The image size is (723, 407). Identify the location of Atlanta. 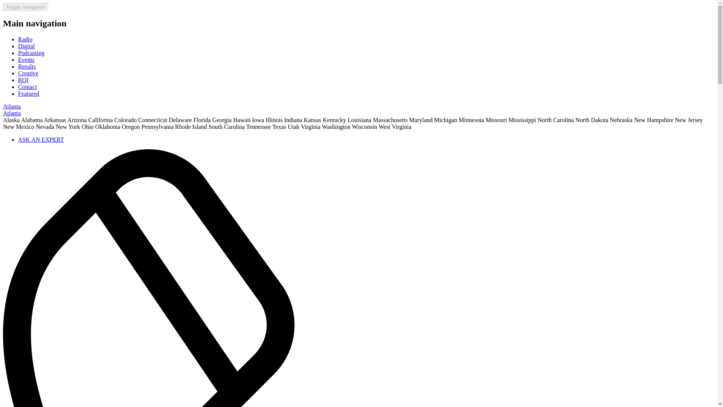
(12, 106).